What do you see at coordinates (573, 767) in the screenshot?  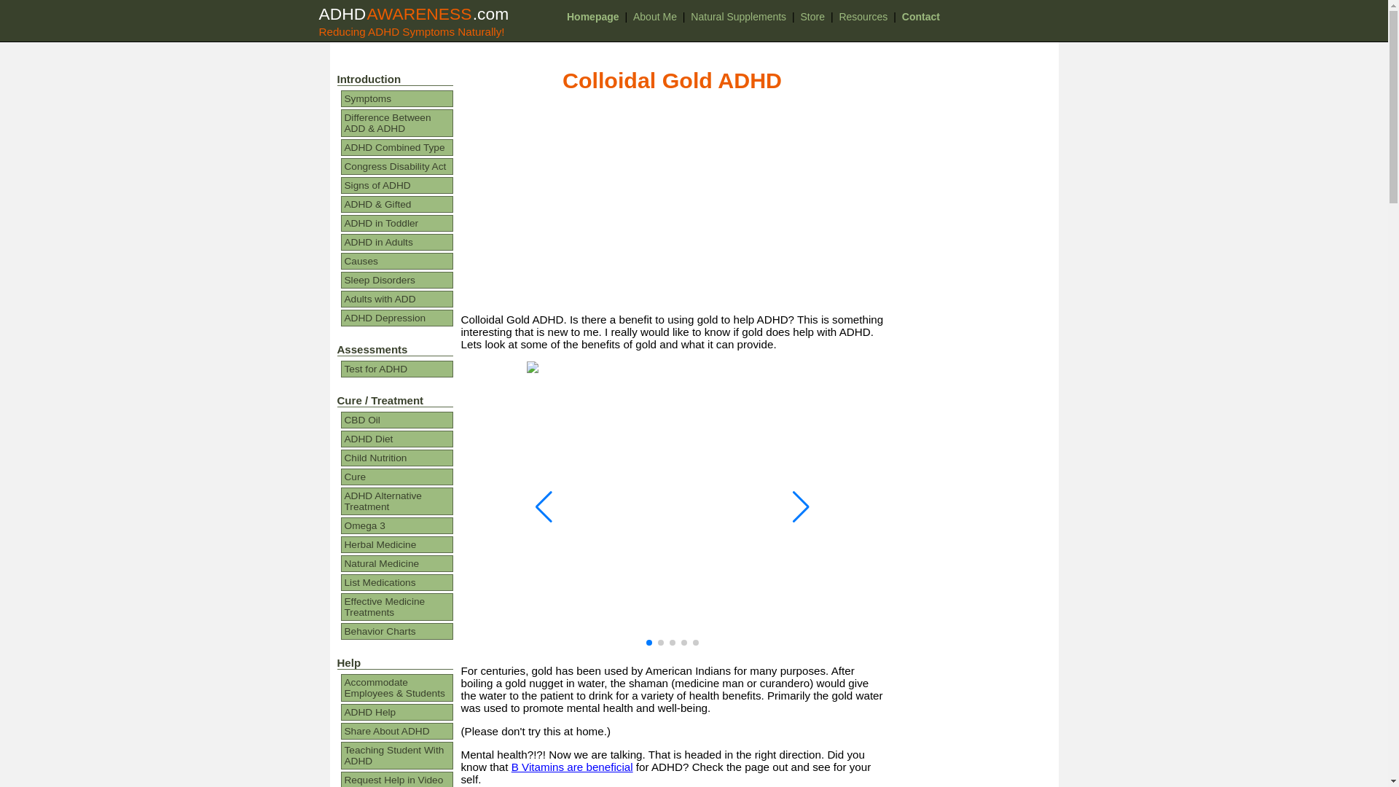 I see `B Vitamins are beneficial` at bounding box center [573, 767].